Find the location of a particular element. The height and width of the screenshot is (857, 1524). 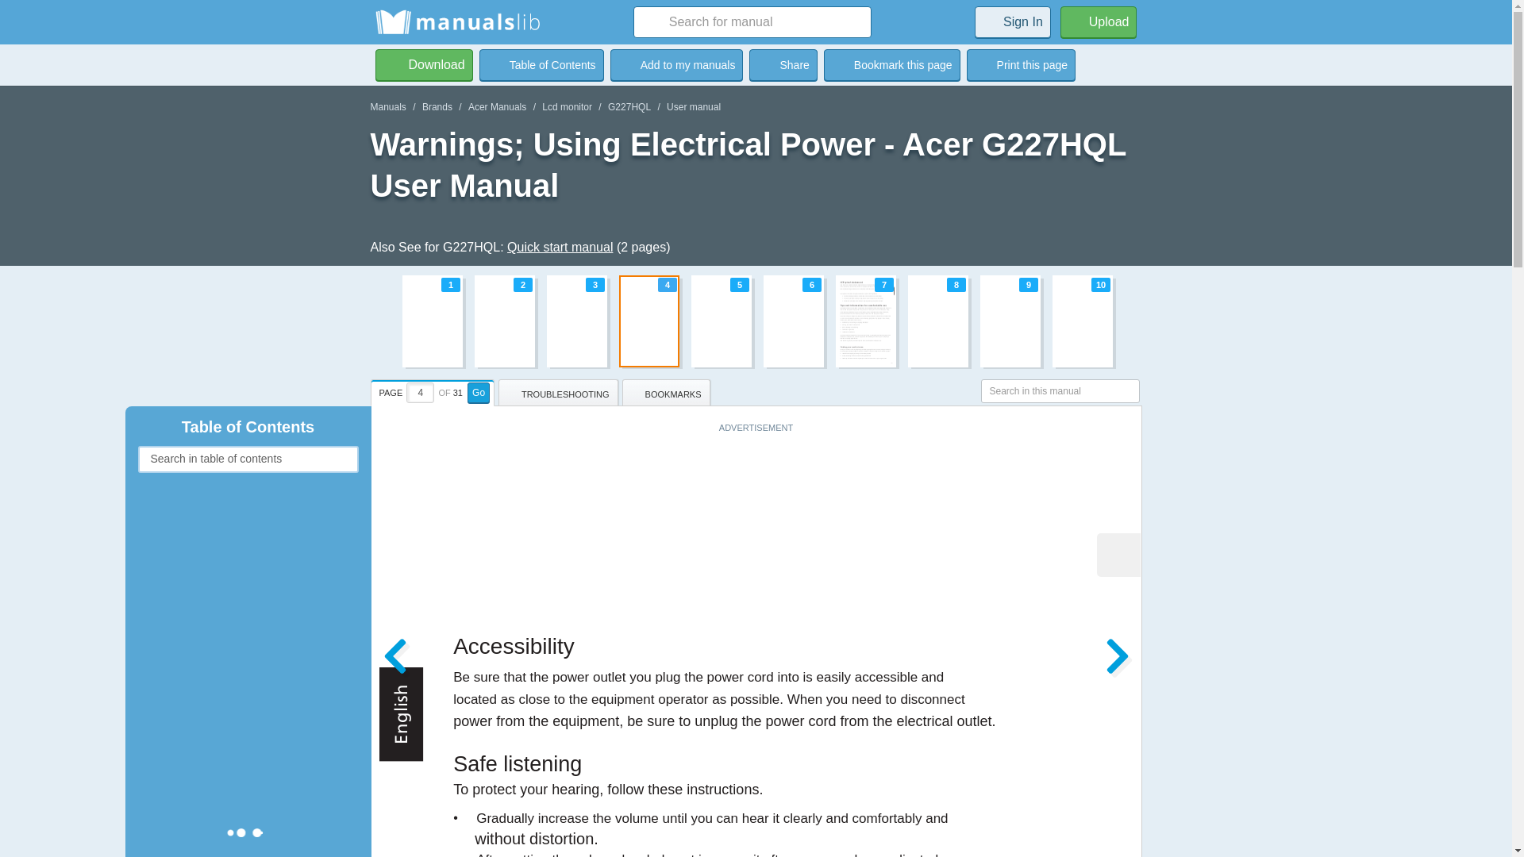

Print this page is located at coordinates (424, 64).